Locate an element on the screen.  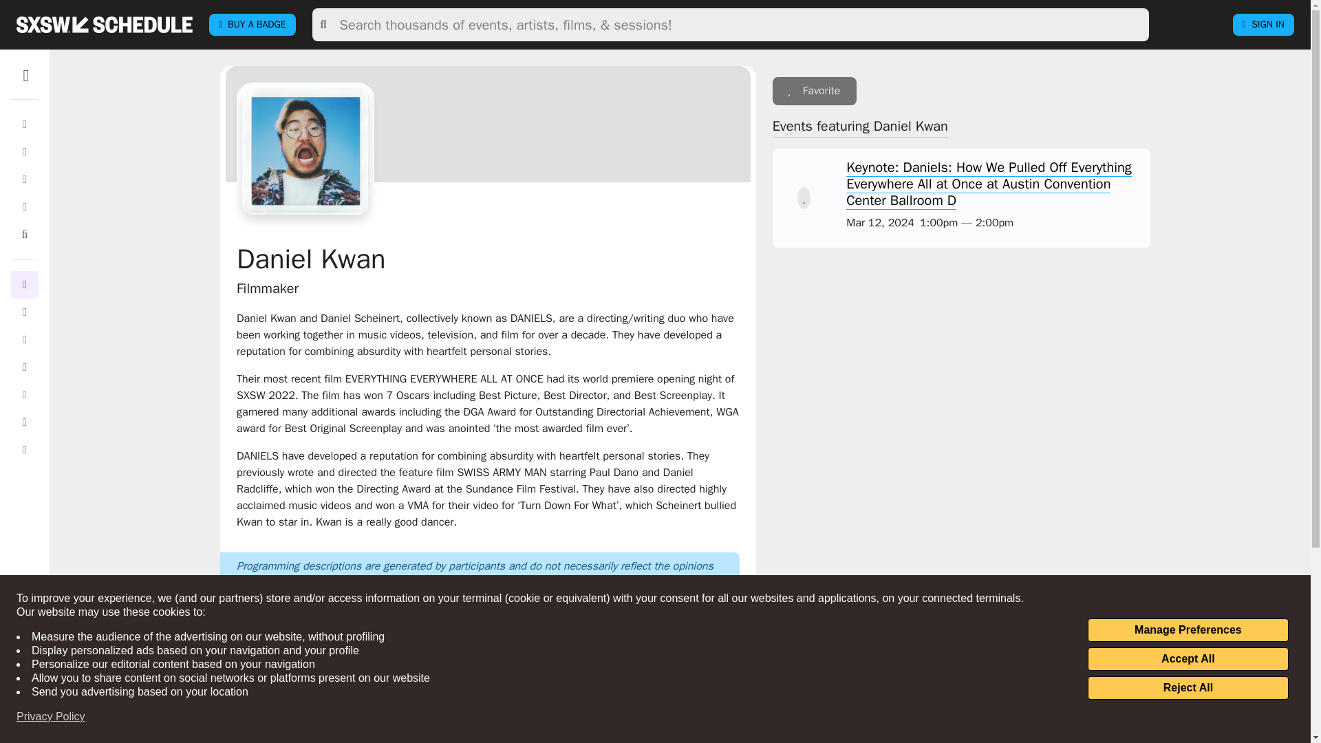
SIGN IN is located at coordinates (1263, 25).